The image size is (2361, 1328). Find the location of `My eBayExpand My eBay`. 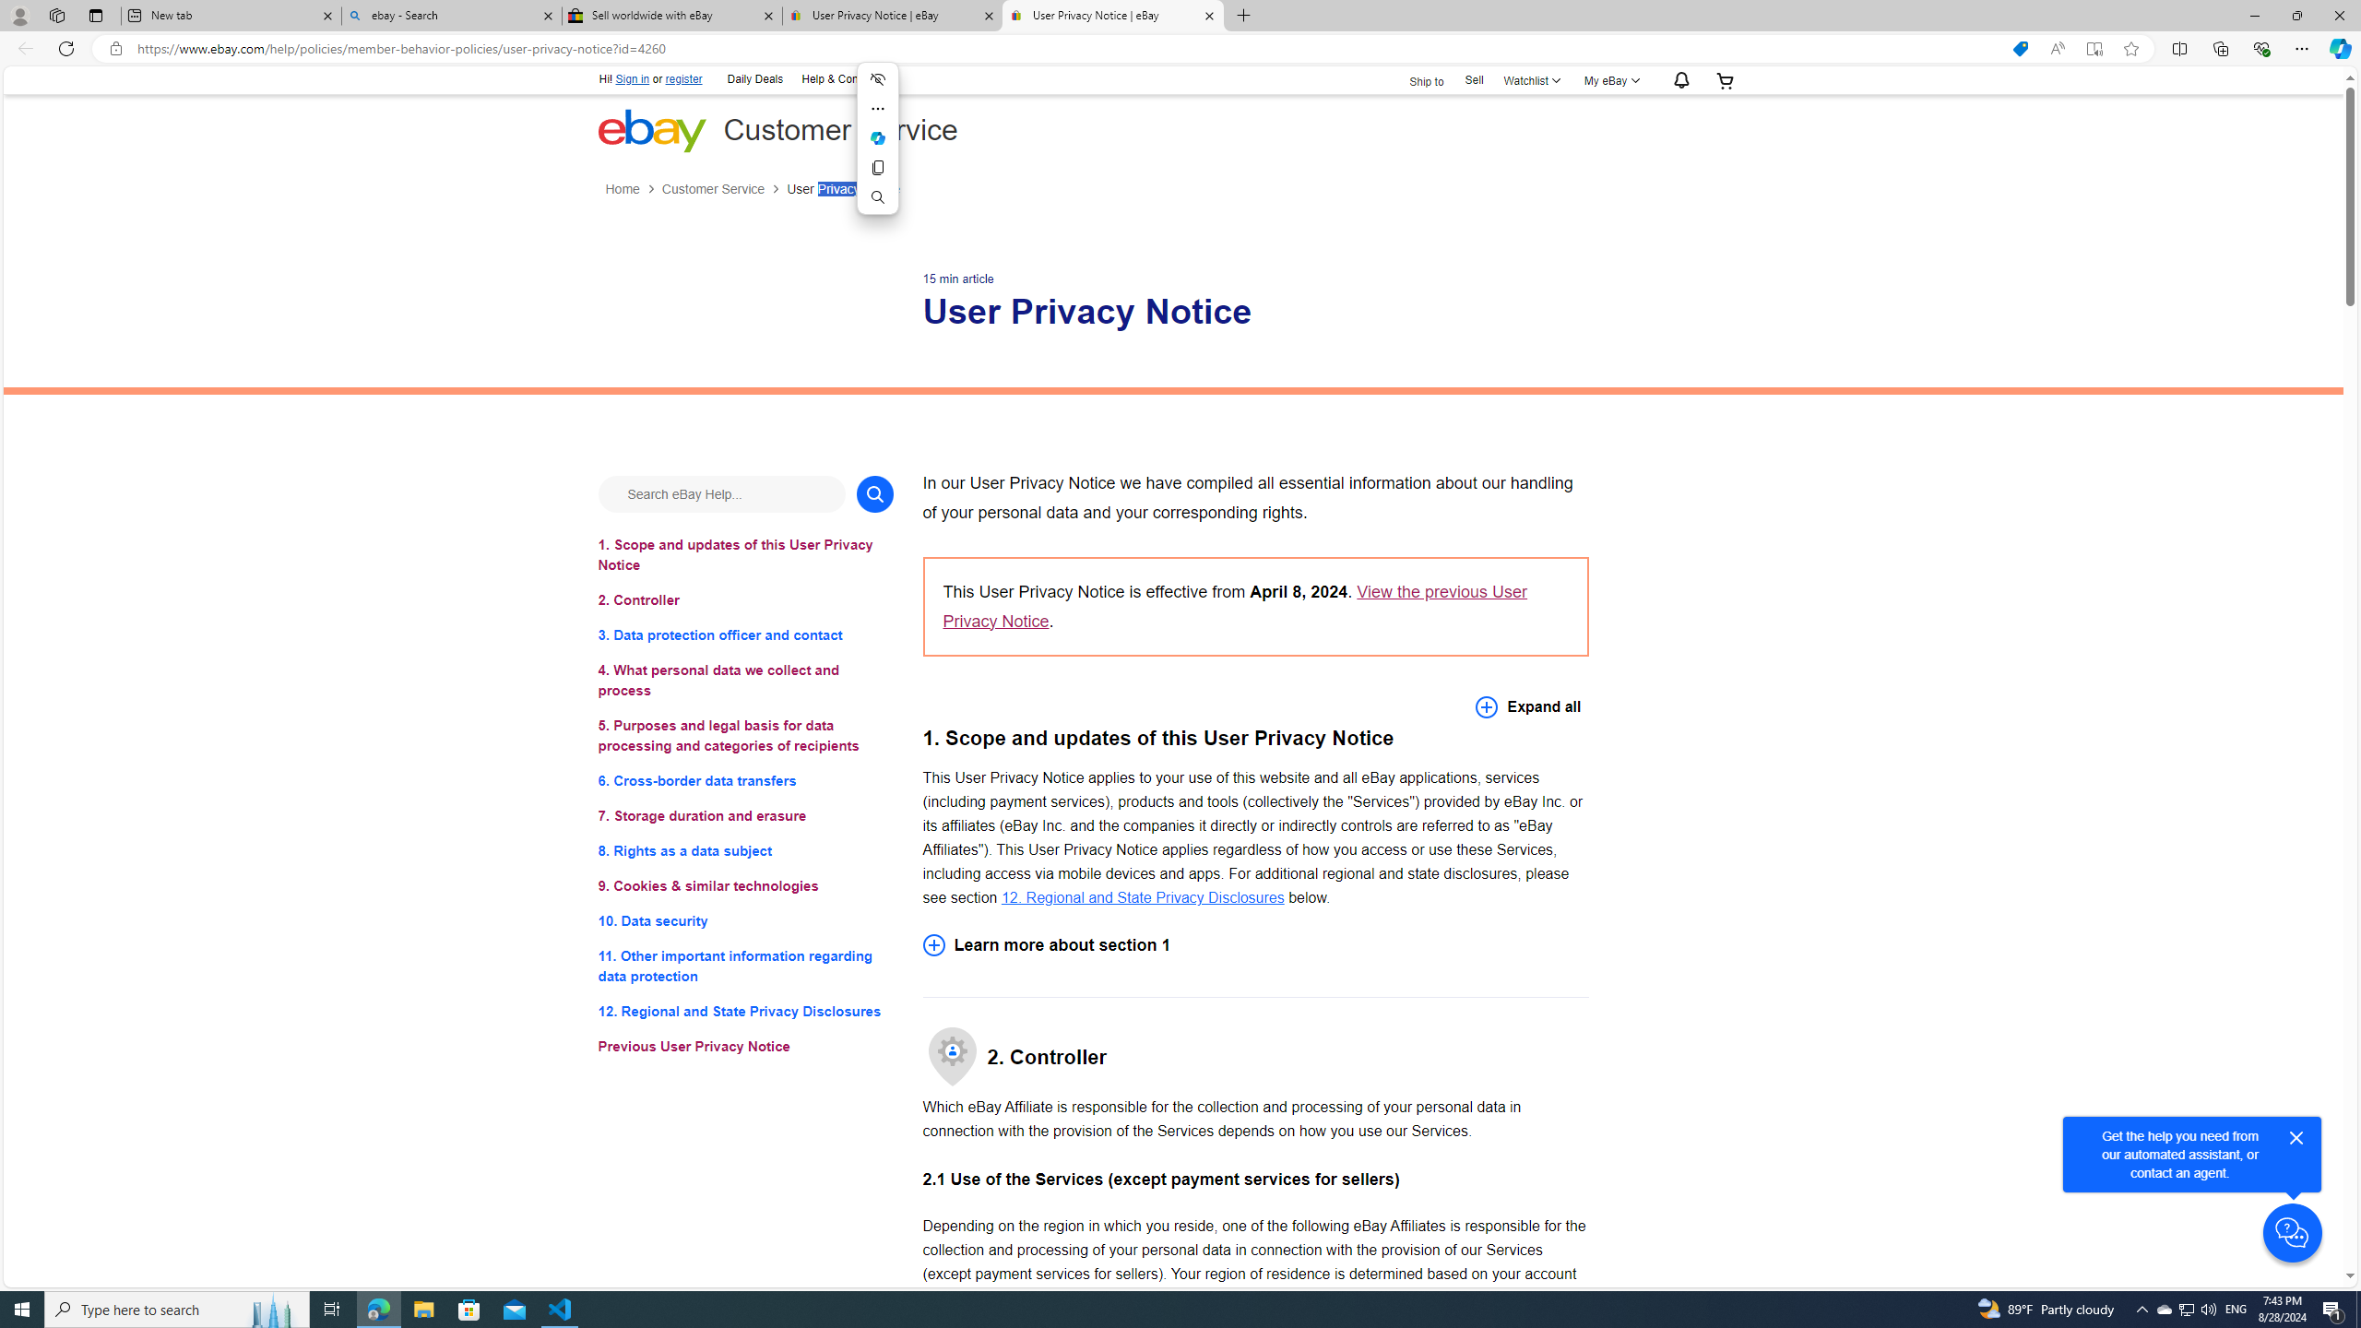

My eBayExpand My eBay is located at coordinates (1609, 79).